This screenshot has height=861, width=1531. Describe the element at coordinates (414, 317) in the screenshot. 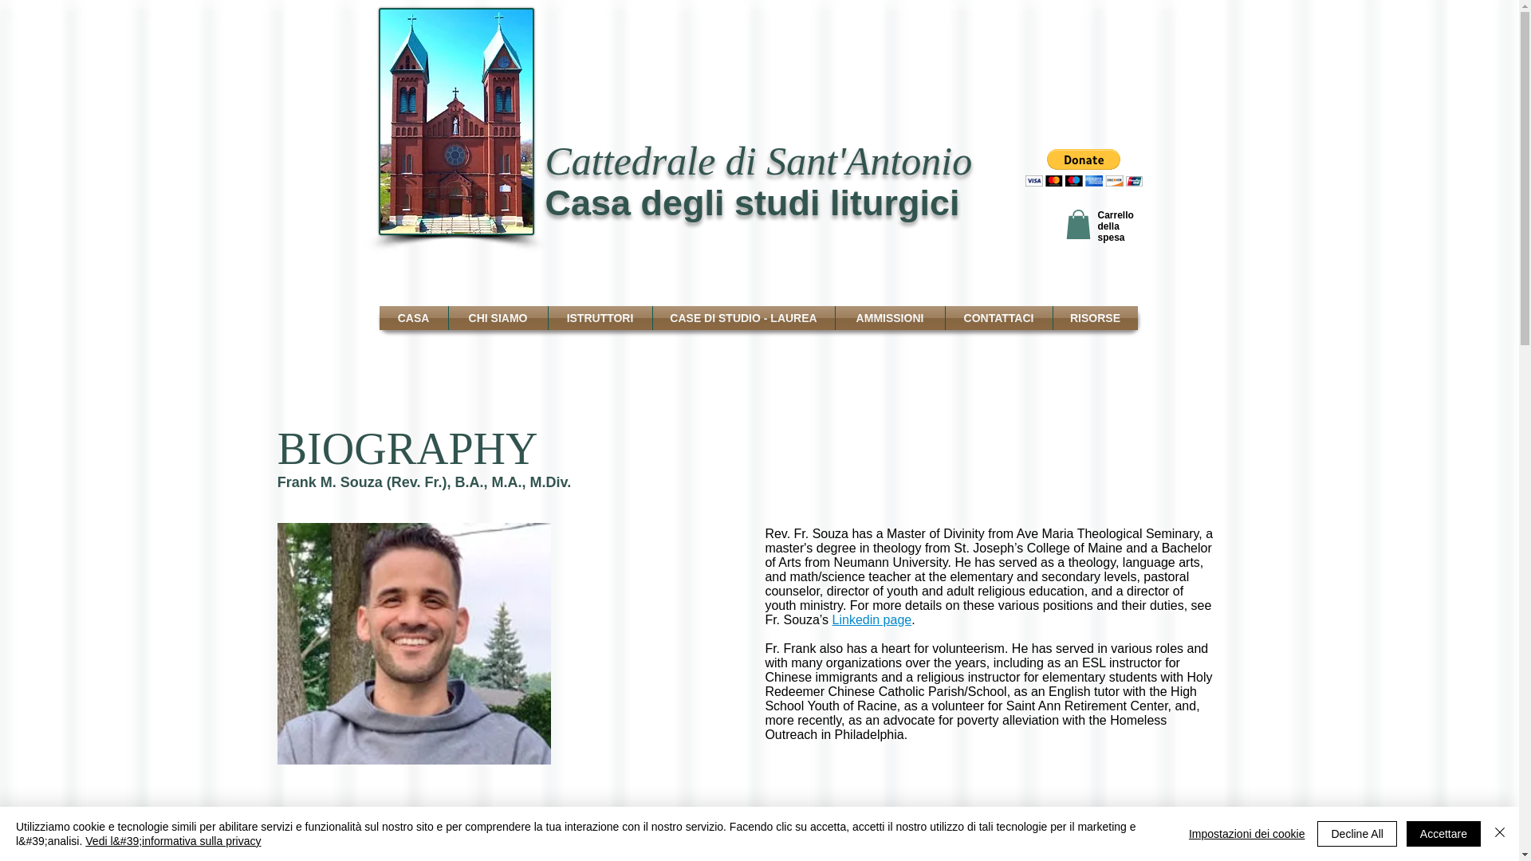

I see `CASA` at that location.